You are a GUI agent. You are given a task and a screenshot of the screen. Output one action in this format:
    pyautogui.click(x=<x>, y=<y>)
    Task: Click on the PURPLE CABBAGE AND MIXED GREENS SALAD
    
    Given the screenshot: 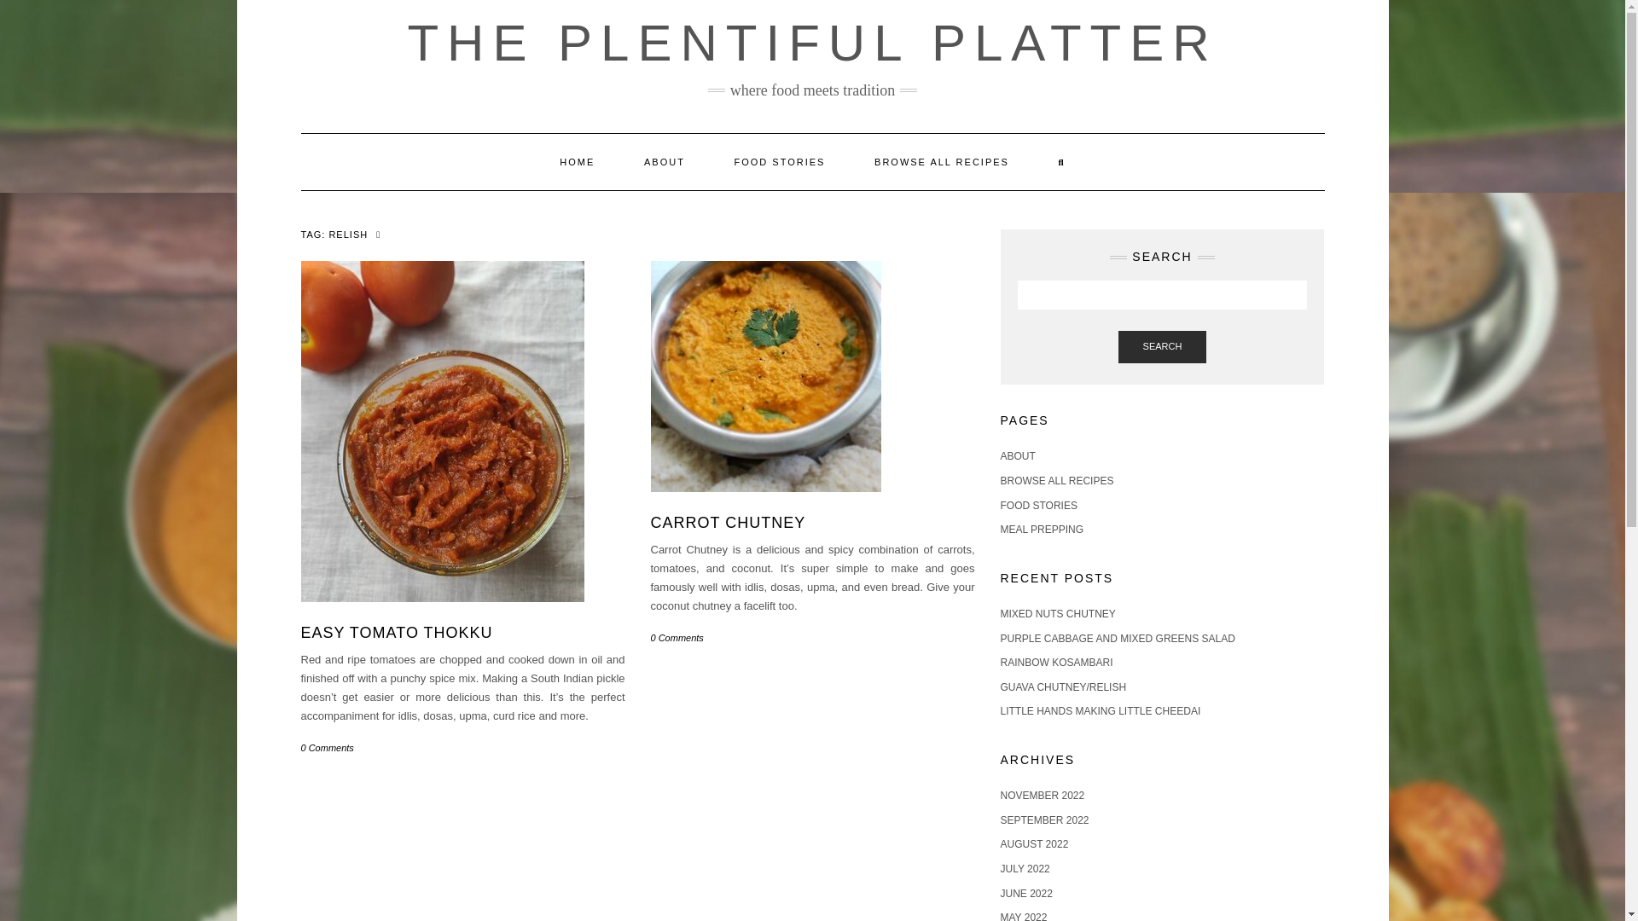 What is the action you would take?
    pyautogui.click(x=1117, y=638)
    